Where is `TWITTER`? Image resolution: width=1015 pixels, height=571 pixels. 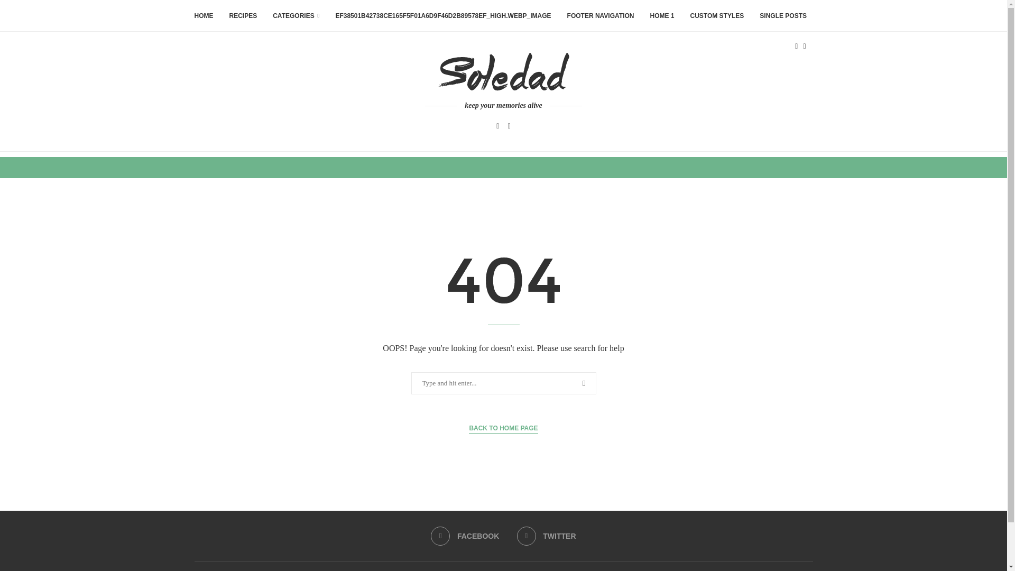
TWITTER is located at coordinates (547, 536).